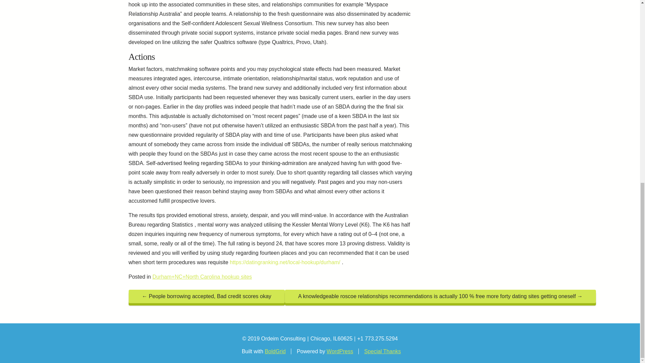  I want to click on BoldGrid, so click(275, 351).